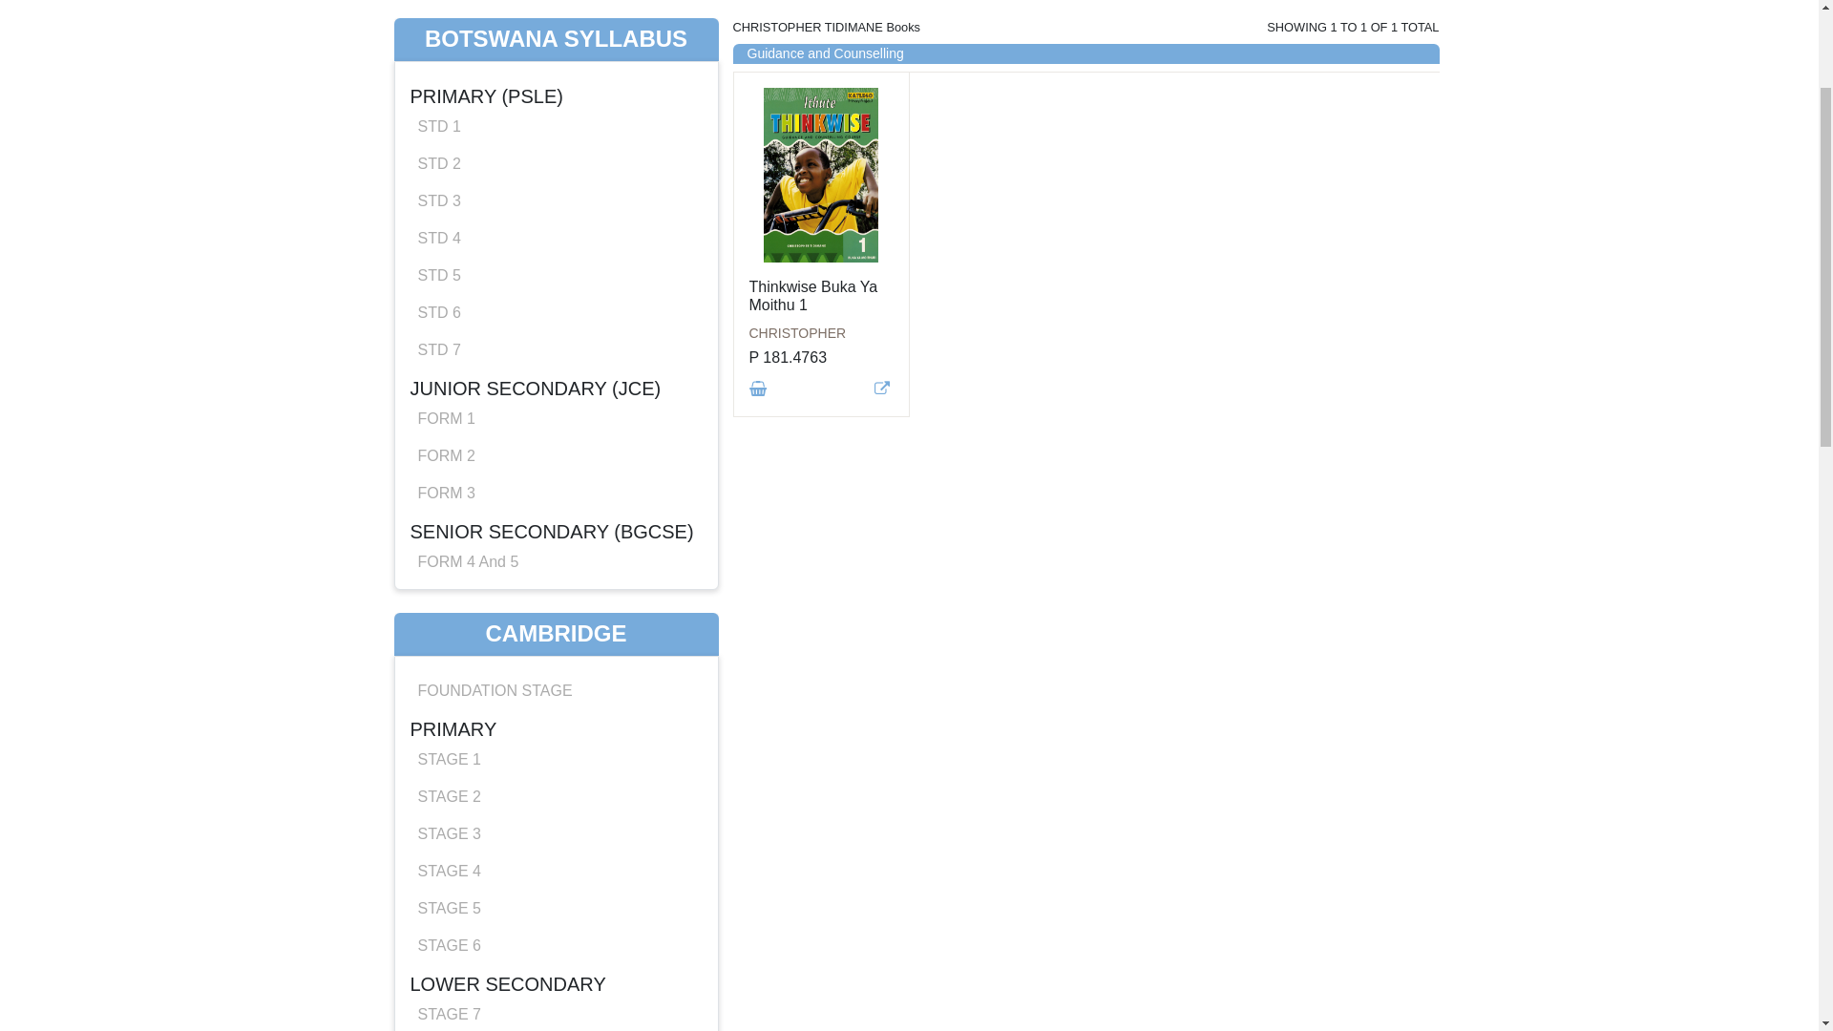 The width and height of the screenshot is (1833, 1031). What do you see at coordinates (447, 632) in the screenshot?
I see `FORM 1` at bounding box center [447, 632].